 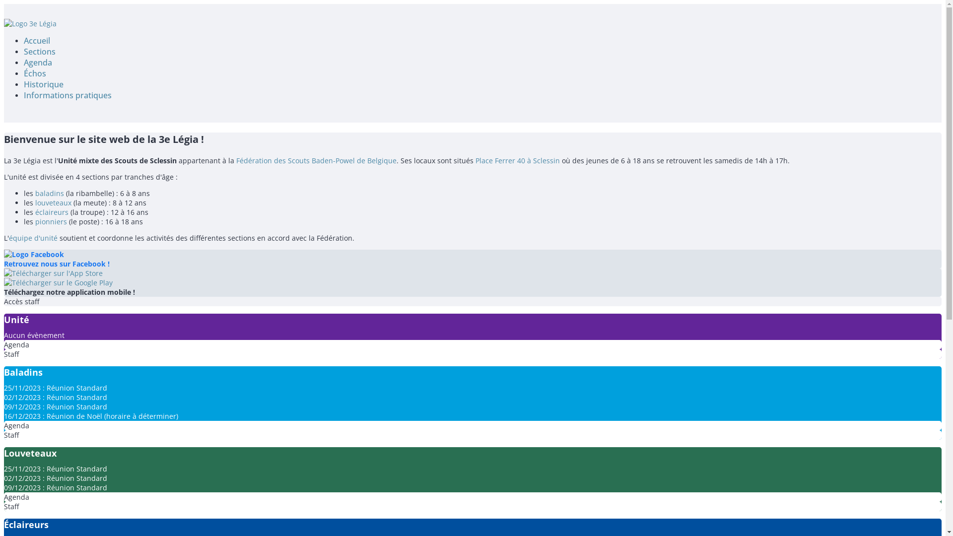 I want to click on Accueil, so click(x=37, y=41).